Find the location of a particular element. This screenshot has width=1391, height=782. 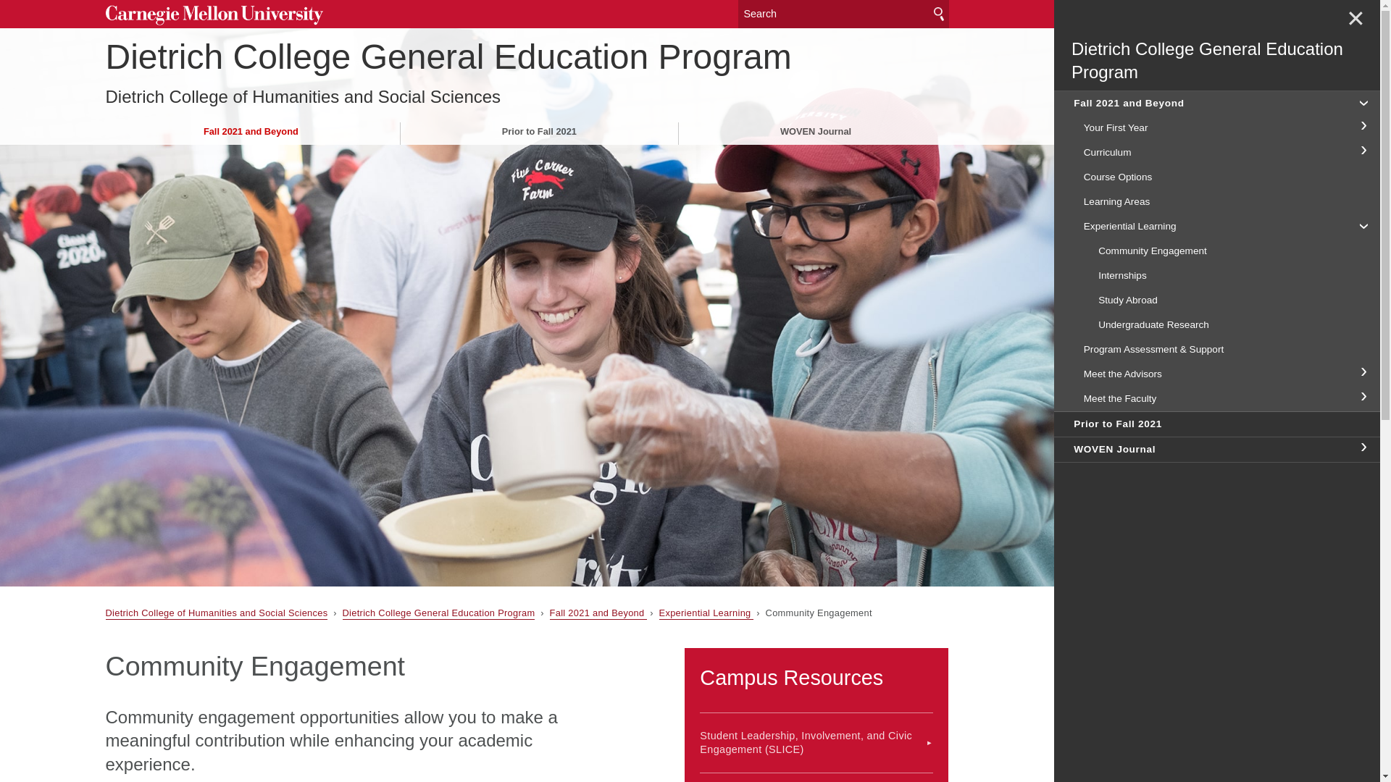

Dietrich College of Humanities and Social Sciences is located at coordinates (303, 97).